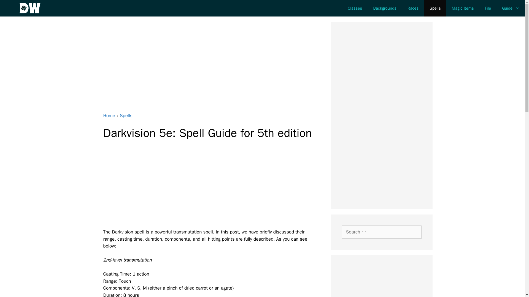 The image size is (529, 297). I want to click on Advertisement, so click(382, 282).